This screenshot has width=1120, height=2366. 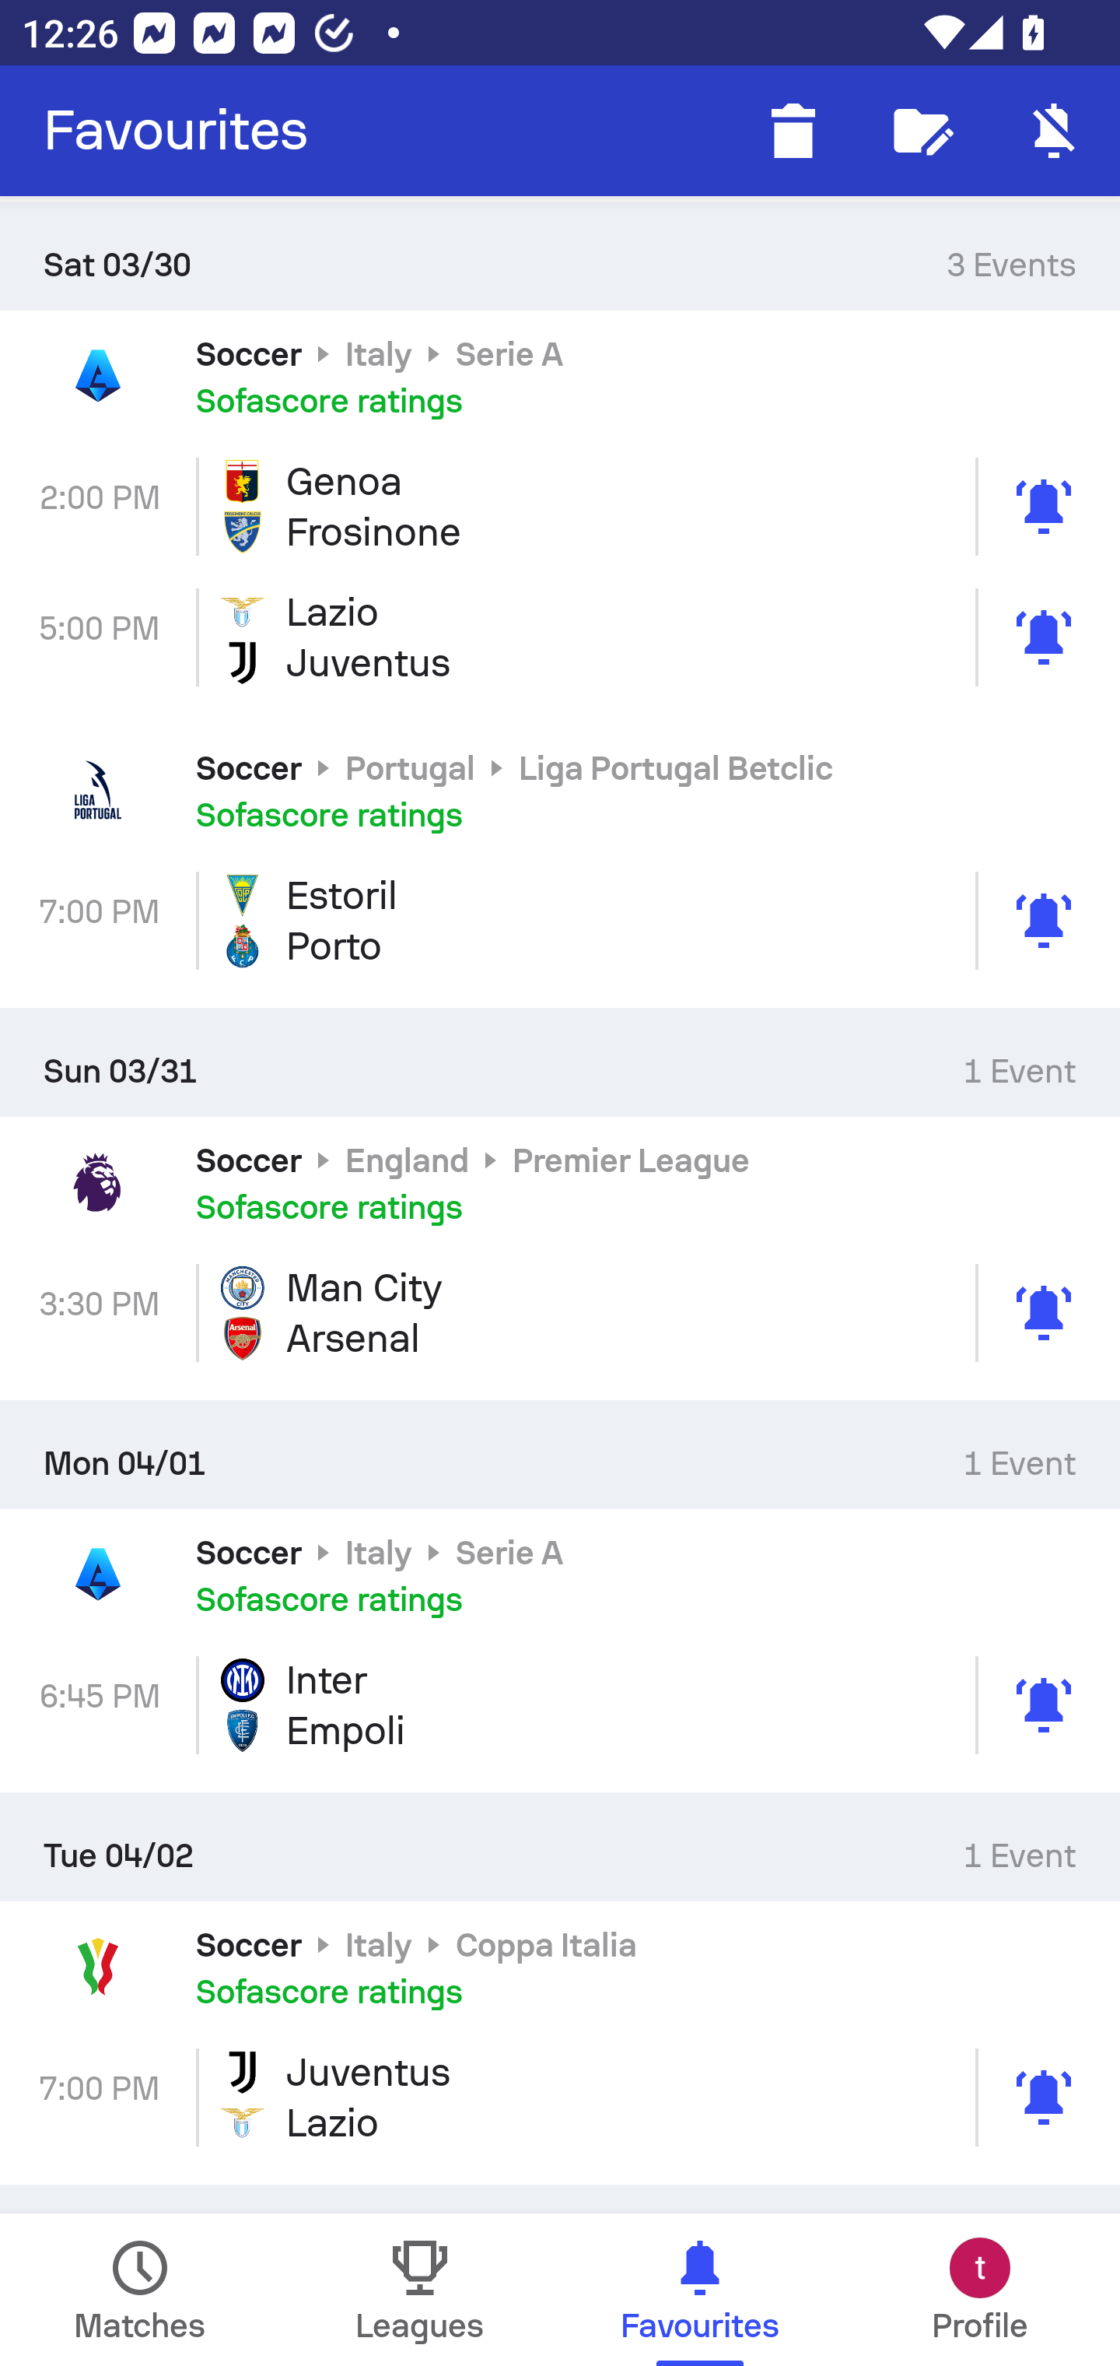 I want to click on Matches, so click(x=140, y=2290).